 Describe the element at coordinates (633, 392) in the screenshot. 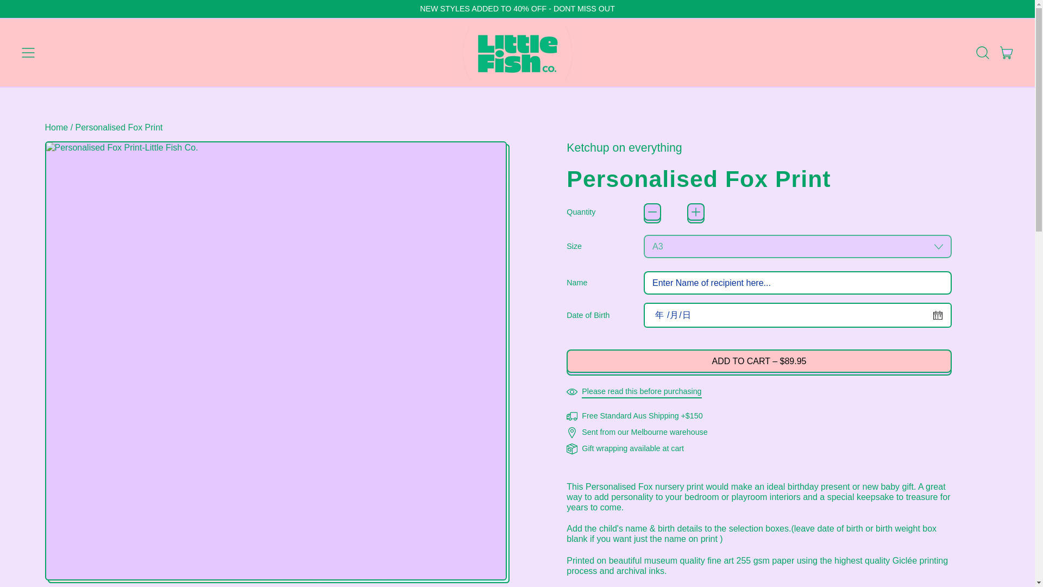

I see `Please read this before purchasing` at that location.